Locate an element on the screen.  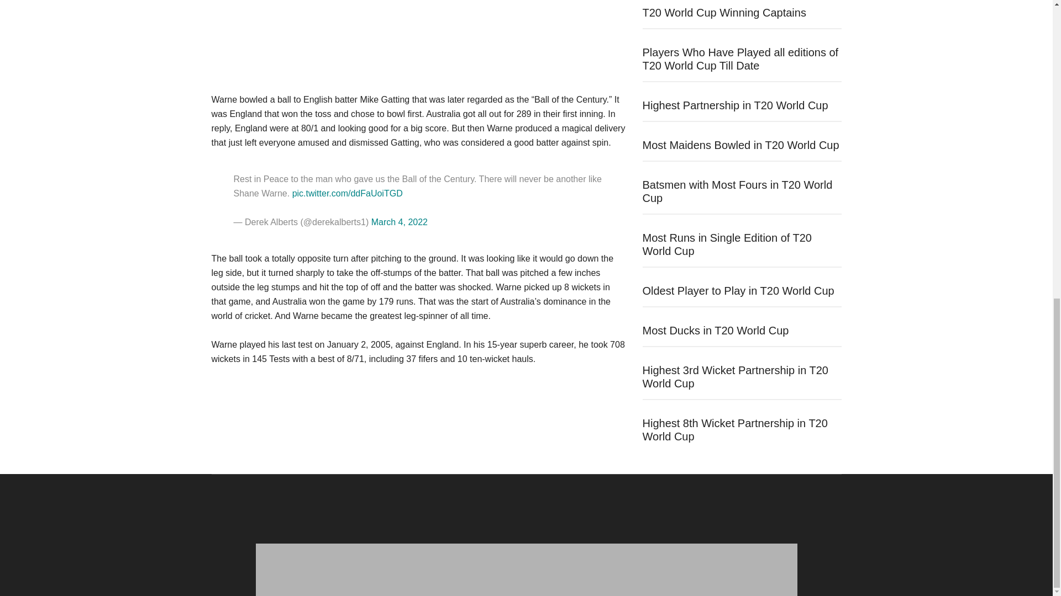
Most Runs in Single Edition of T20 World Cup is located at coordinates (726, 244).